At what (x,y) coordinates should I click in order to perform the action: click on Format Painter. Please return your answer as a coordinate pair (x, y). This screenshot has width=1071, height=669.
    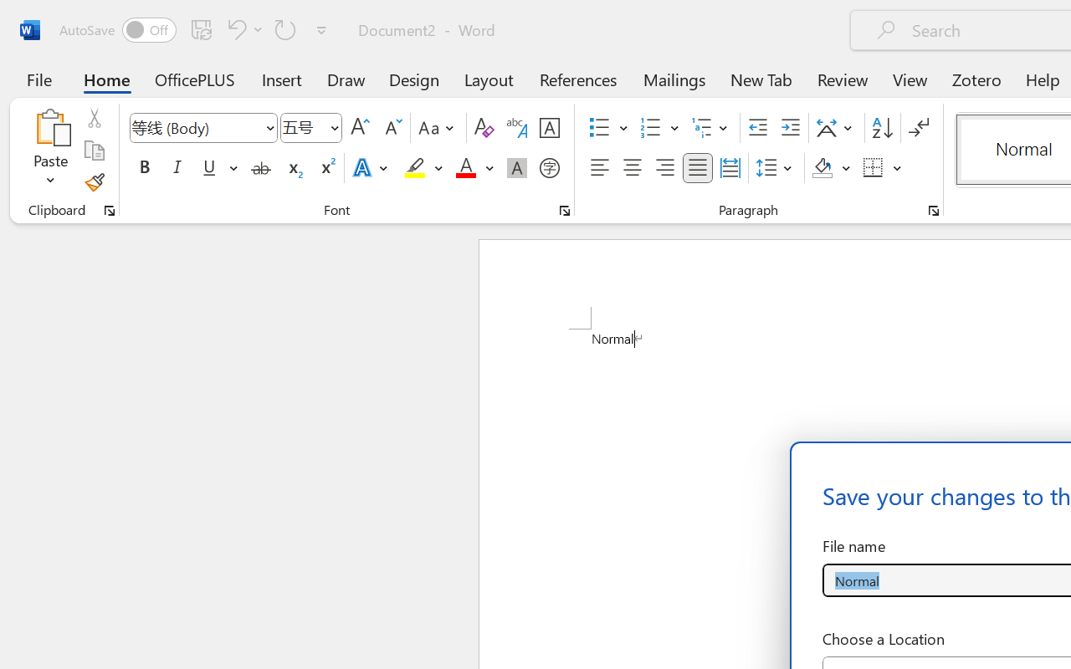
    Looking at the image, I should click on (94, 182).